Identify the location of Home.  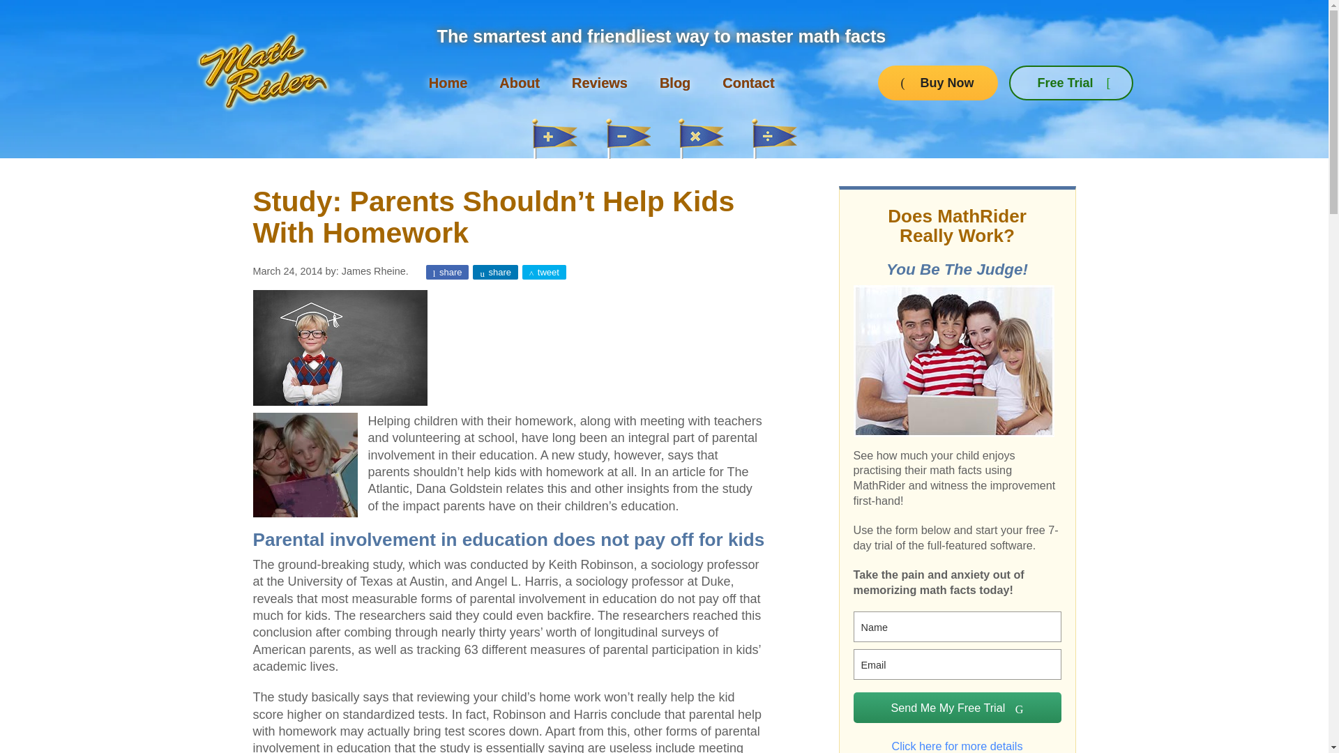
(448, 83).